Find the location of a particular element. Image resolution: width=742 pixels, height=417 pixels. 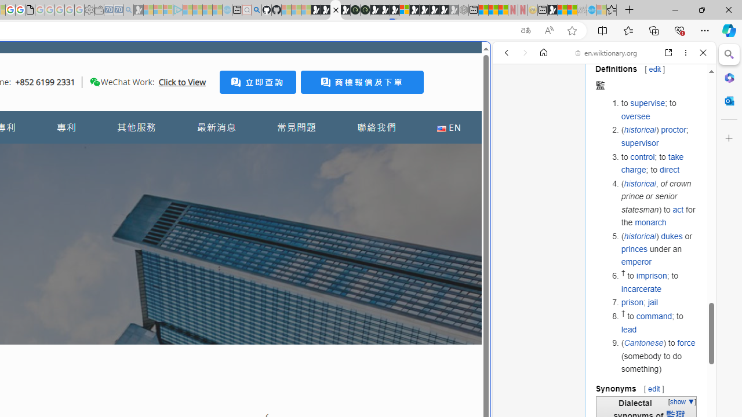

Bing Real Estate - Home sales and rental listings - Sleeping is located at coordinates (129, 10).